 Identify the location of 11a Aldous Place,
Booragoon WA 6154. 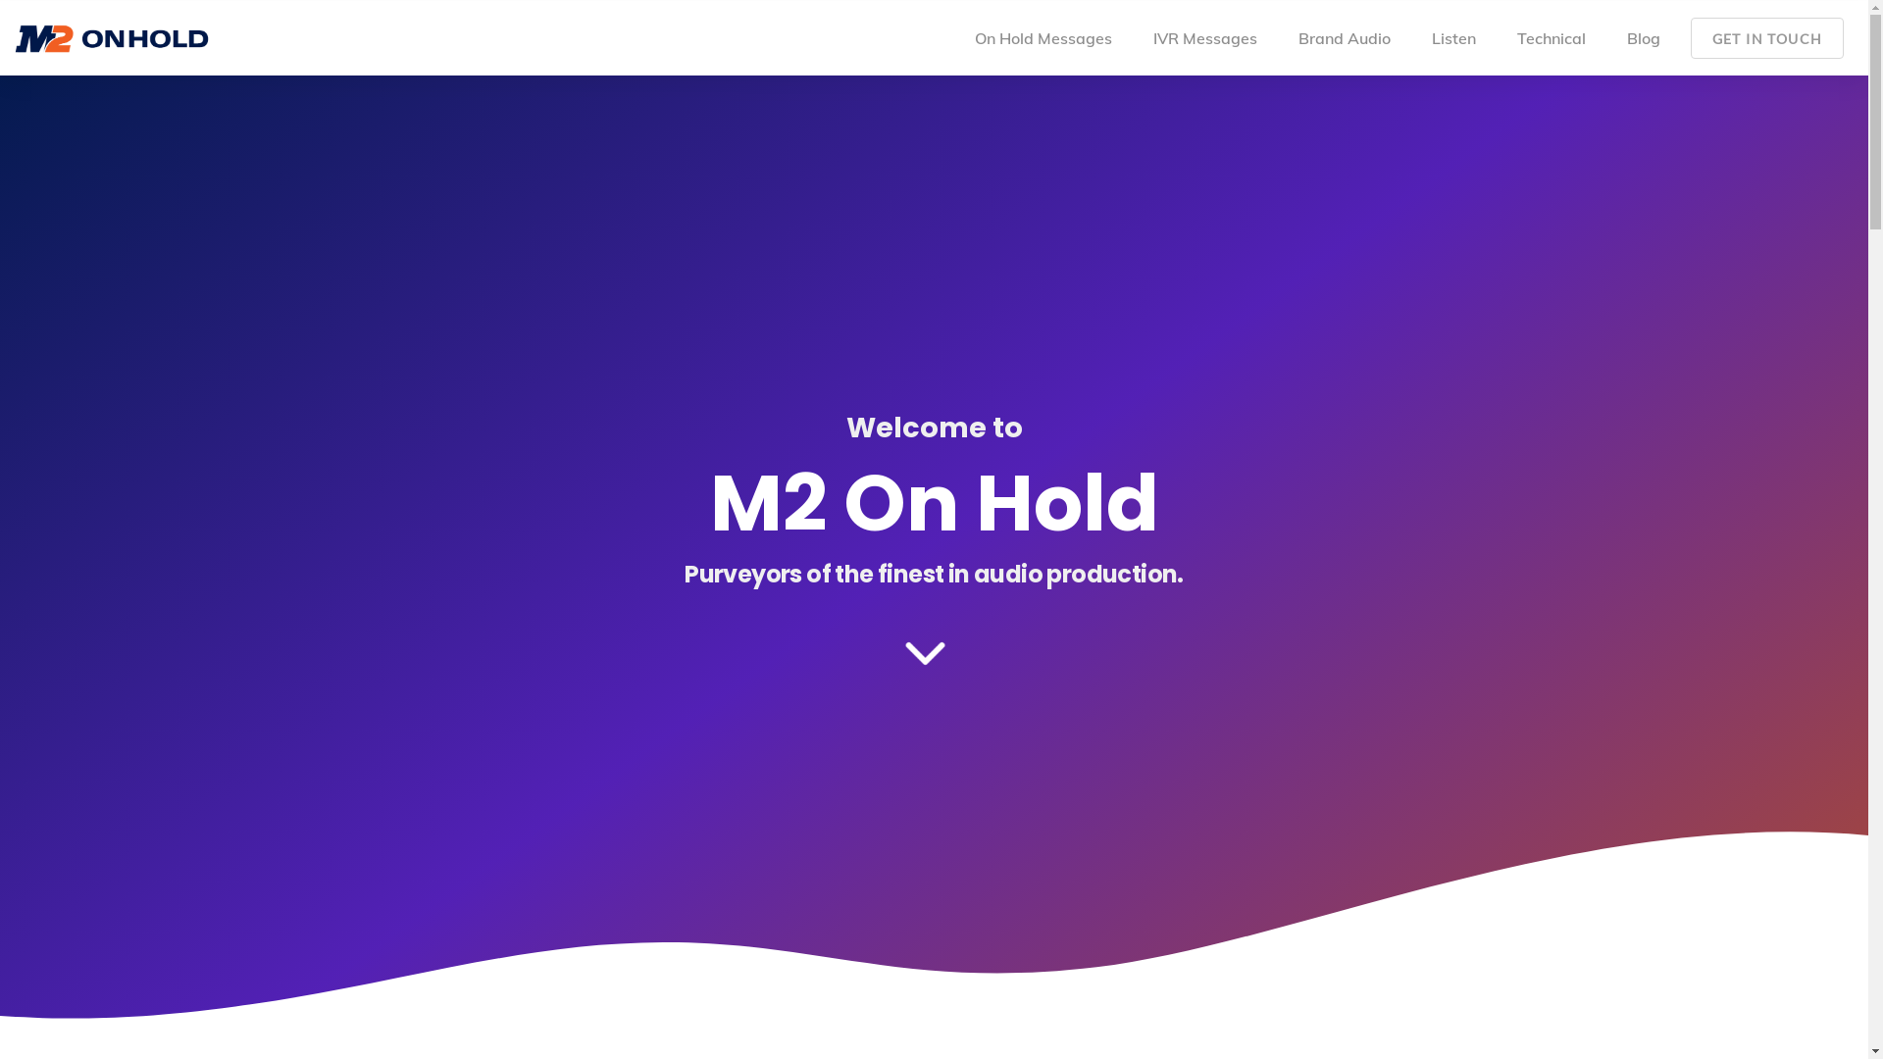
(1422, 818).